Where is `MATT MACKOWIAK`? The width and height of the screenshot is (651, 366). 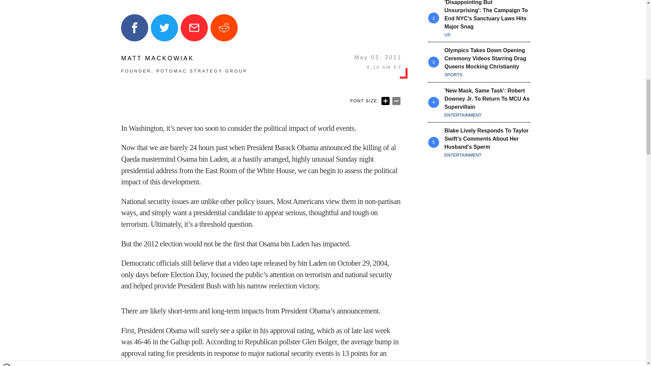
MATT MACKOWIAK is located at coordinates (184, 58).